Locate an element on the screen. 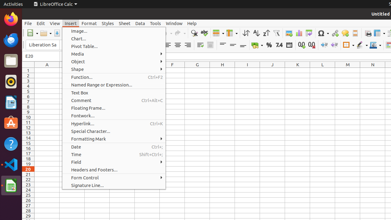 This screenshot has height=220, width=391. Tools is located at coordinates (155, 23).